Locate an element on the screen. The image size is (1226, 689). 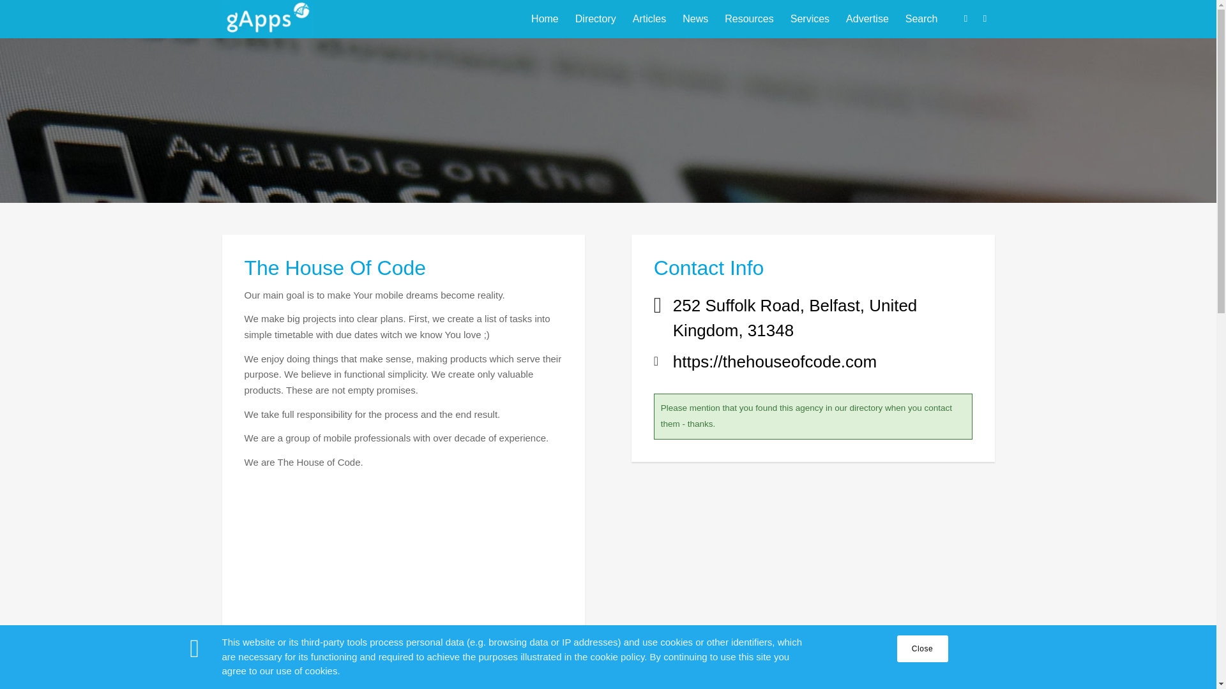
News is located at coordinates (695, 19).